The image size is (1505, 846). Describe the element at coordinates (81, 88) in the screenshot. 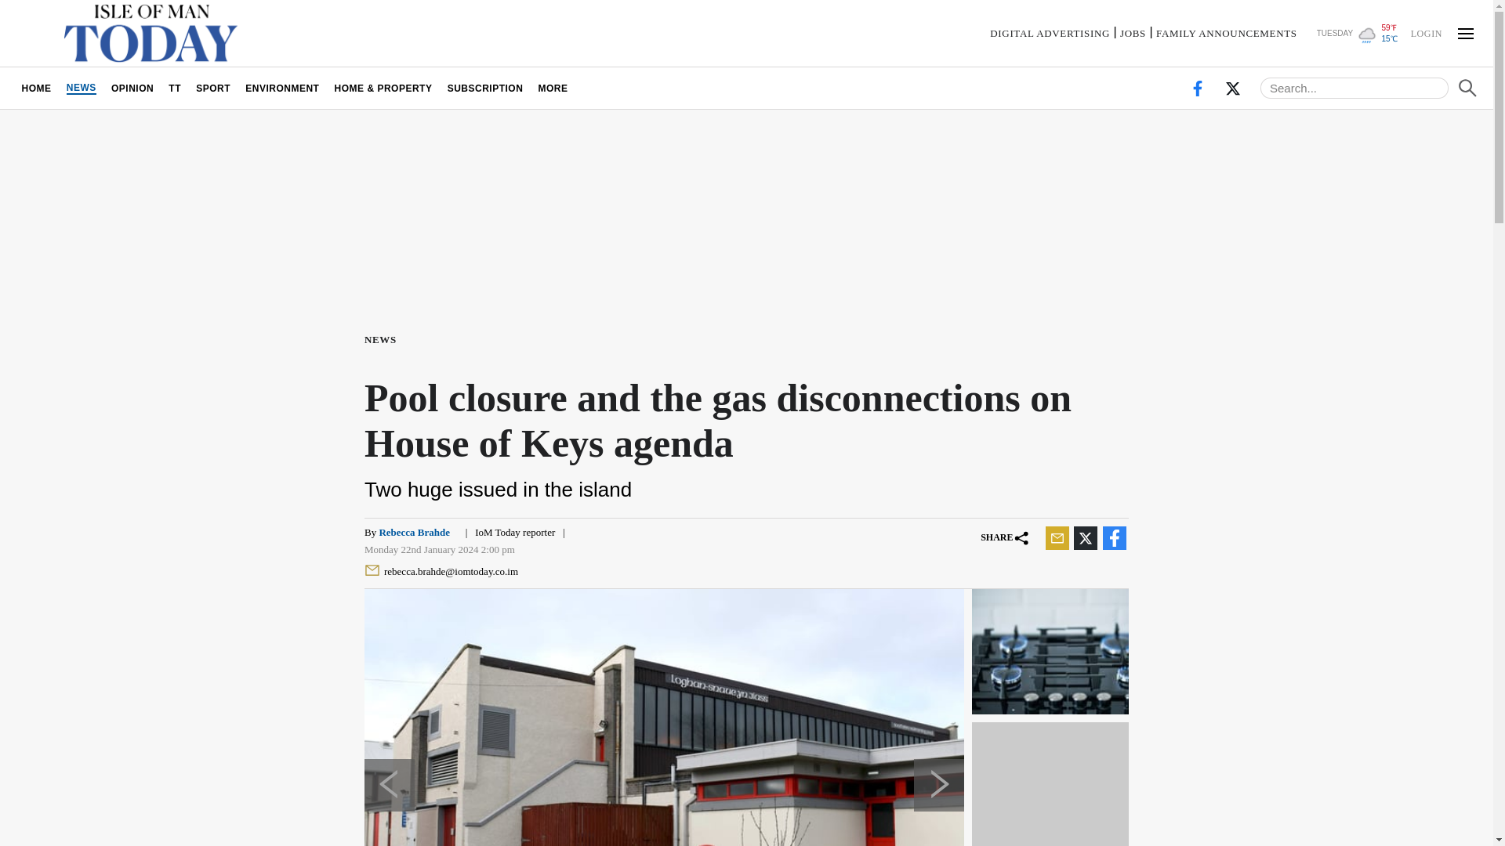

I see `NEWS` at that location.